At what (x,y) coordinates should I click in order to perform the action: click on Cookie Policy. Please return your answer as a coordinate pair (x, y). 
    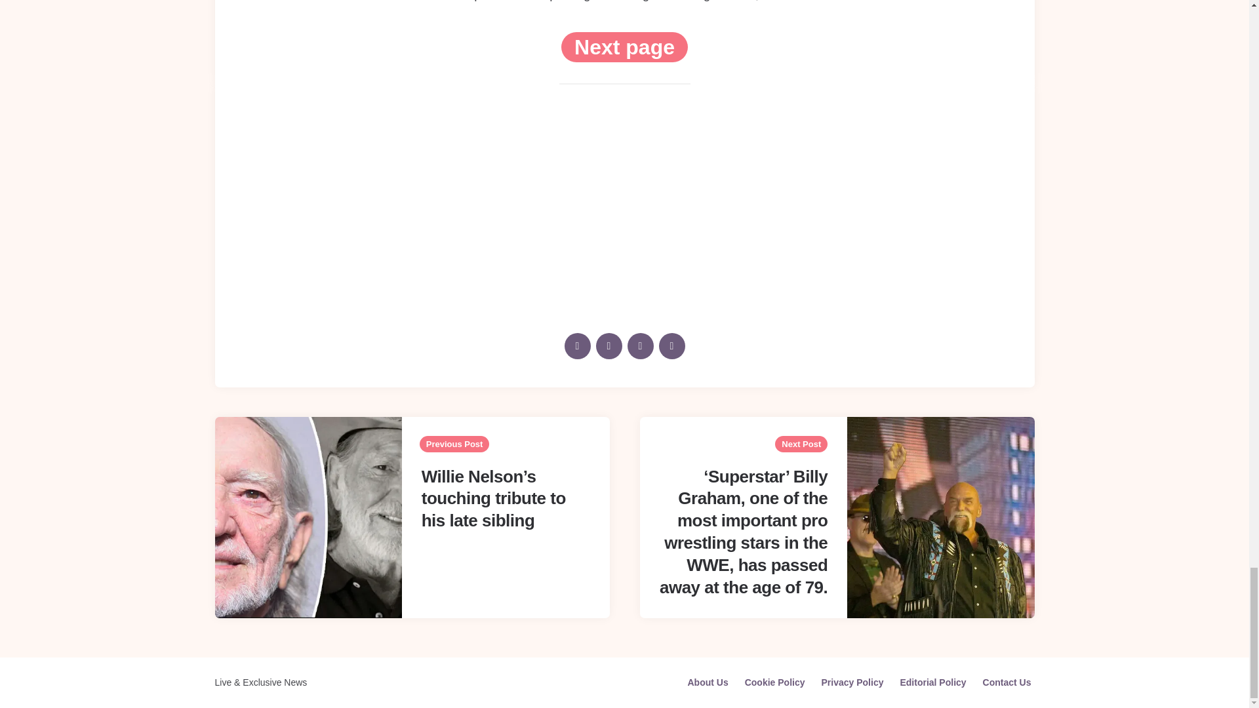
    Looking at the image, I should click on (775, 682).